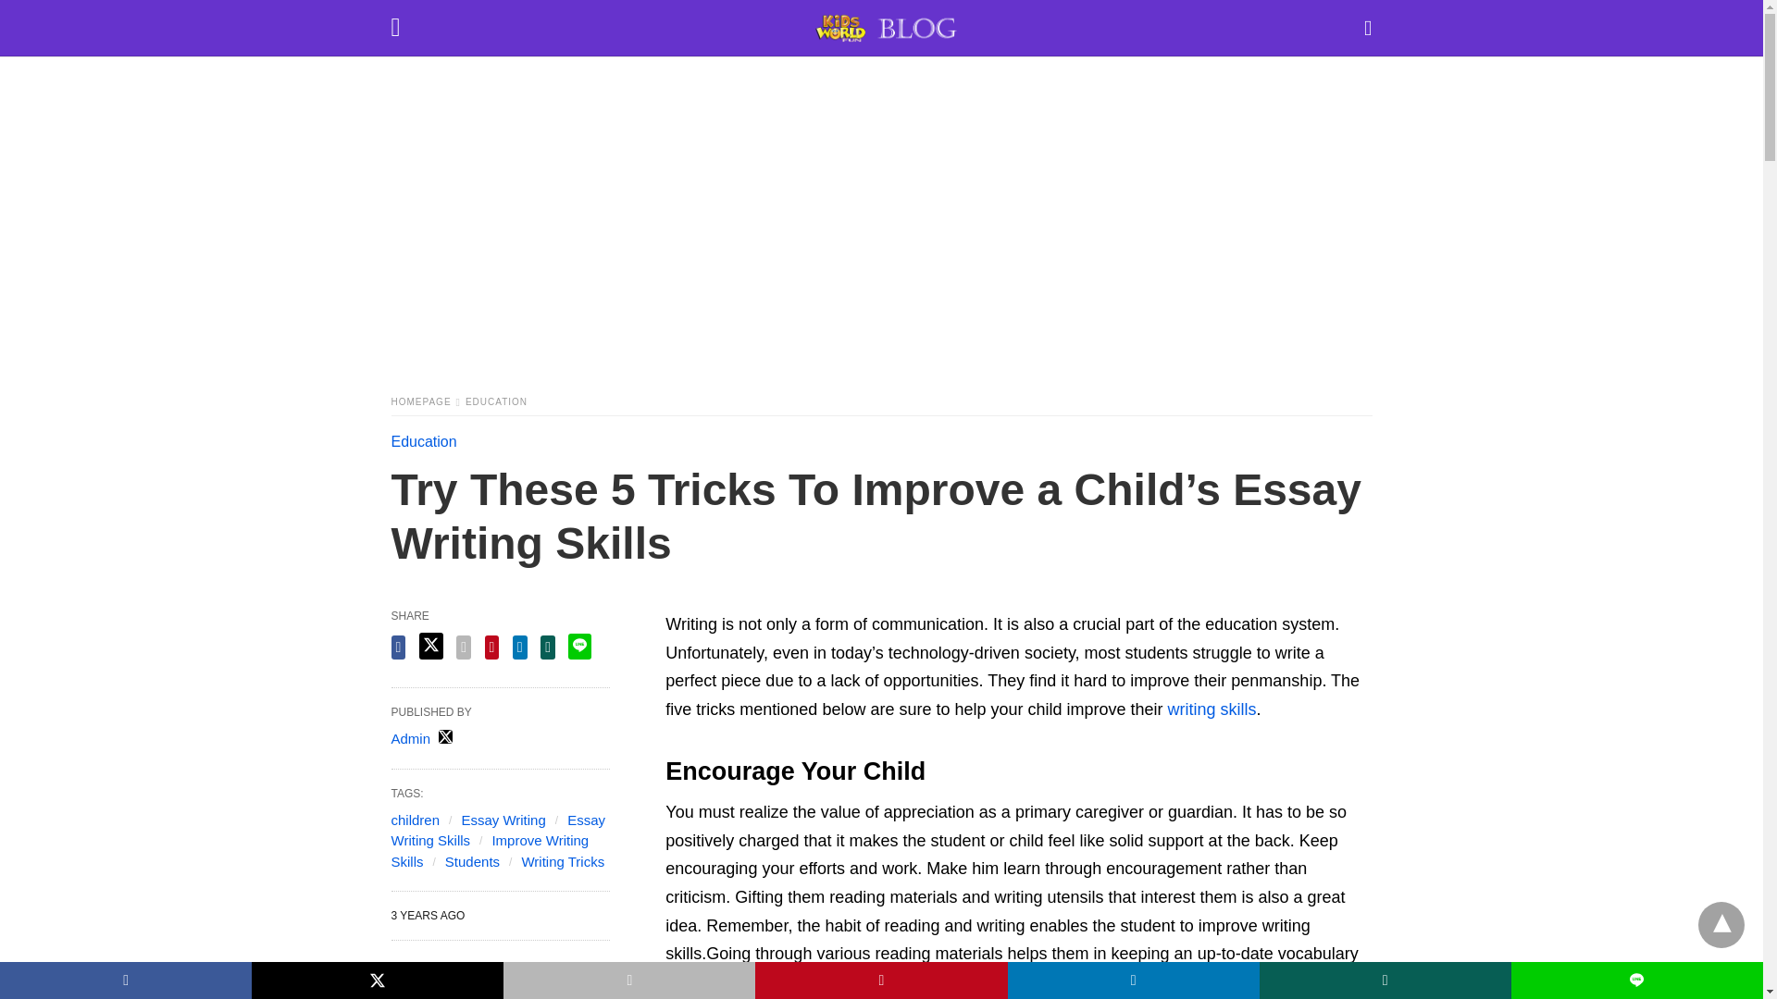 This screenshot has width=1777, height=999. What do you see at coordinates (415, 820) in the screenshot?
I see `children` at bounding box center [415, 820].